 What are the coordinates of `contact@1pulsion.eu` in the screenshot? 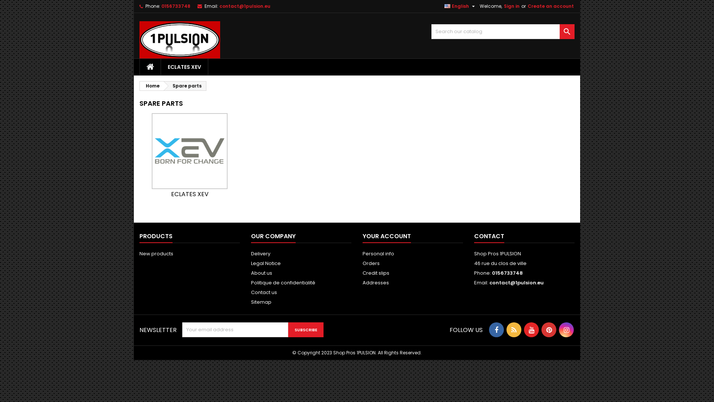 It's located at (517, 283).